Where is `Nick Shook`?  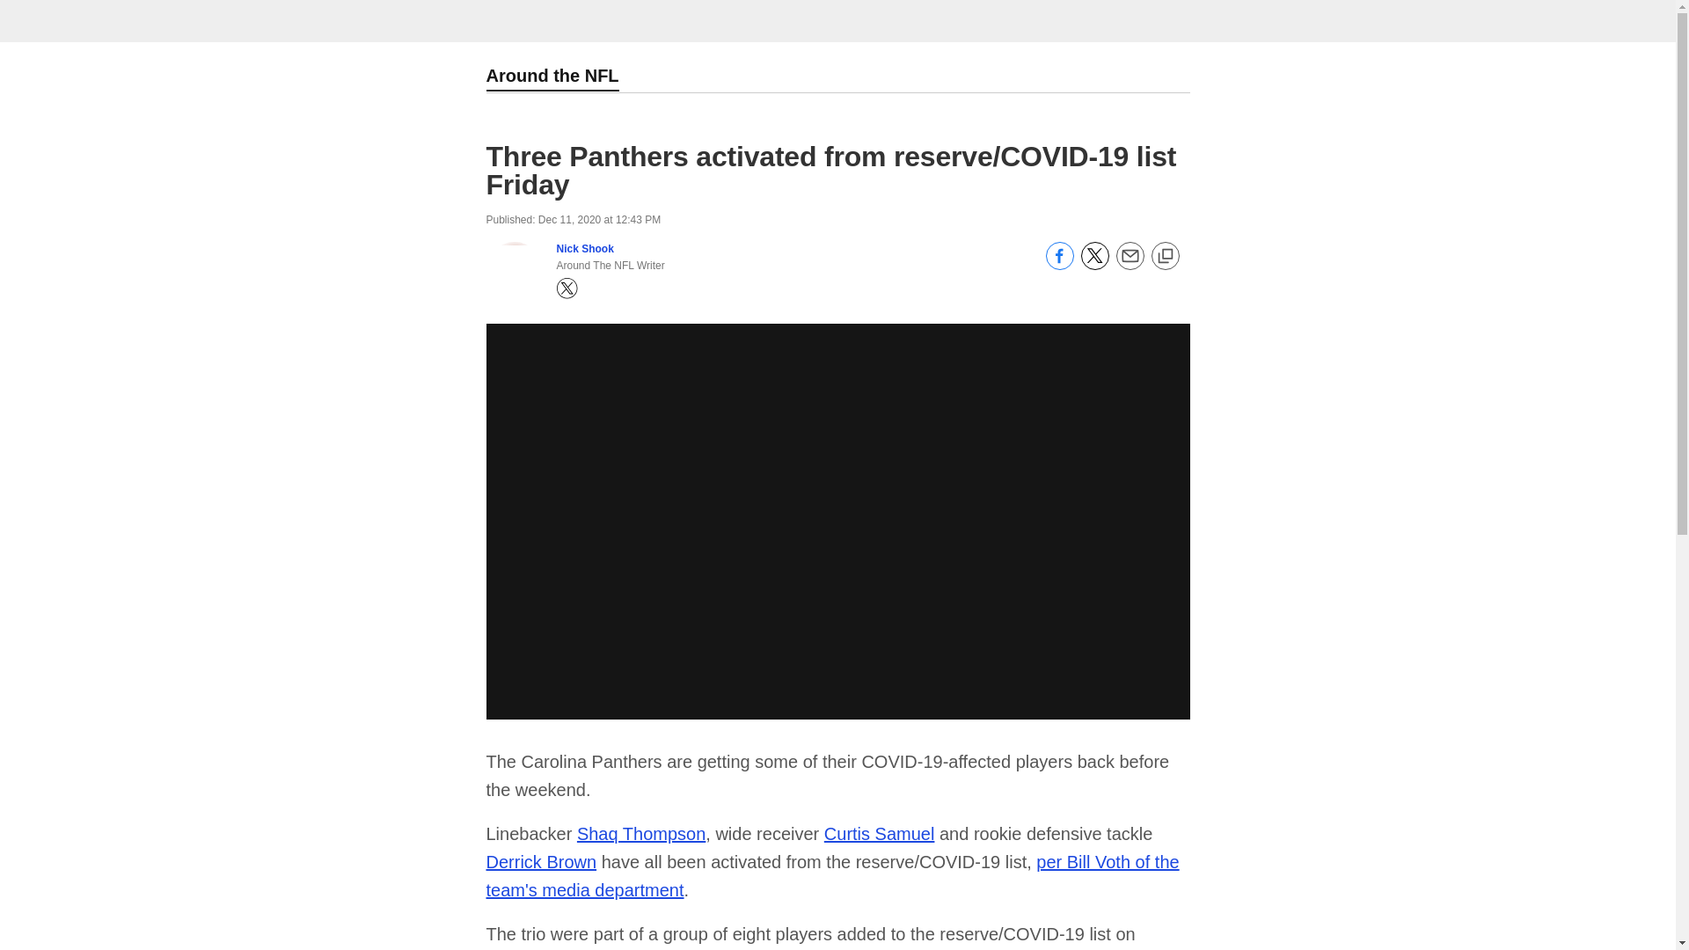
Nick Shook is located at coordinates (584, 249).